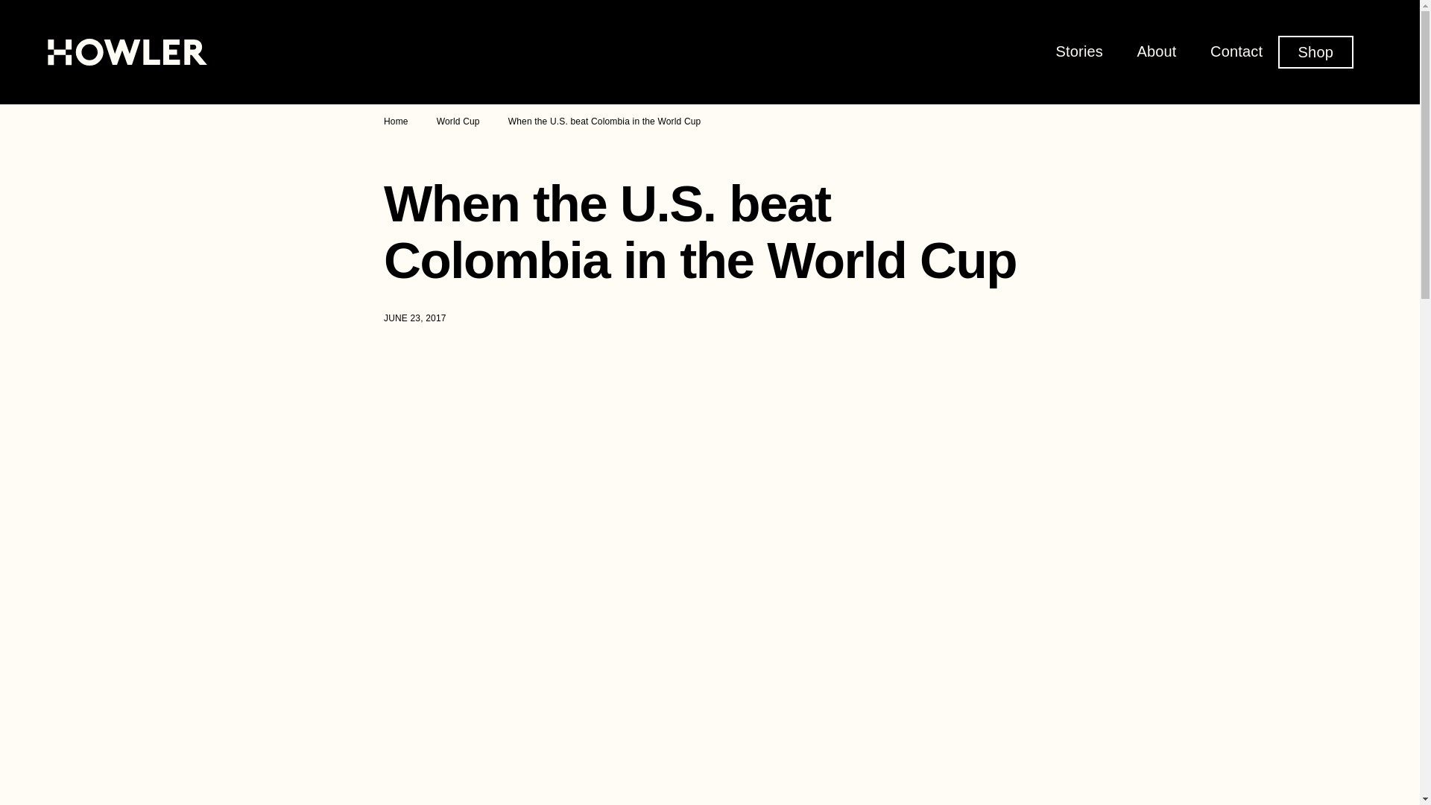 This screenshot has width=1431, height=805. I want to click on World Cup, so click(458, 121).